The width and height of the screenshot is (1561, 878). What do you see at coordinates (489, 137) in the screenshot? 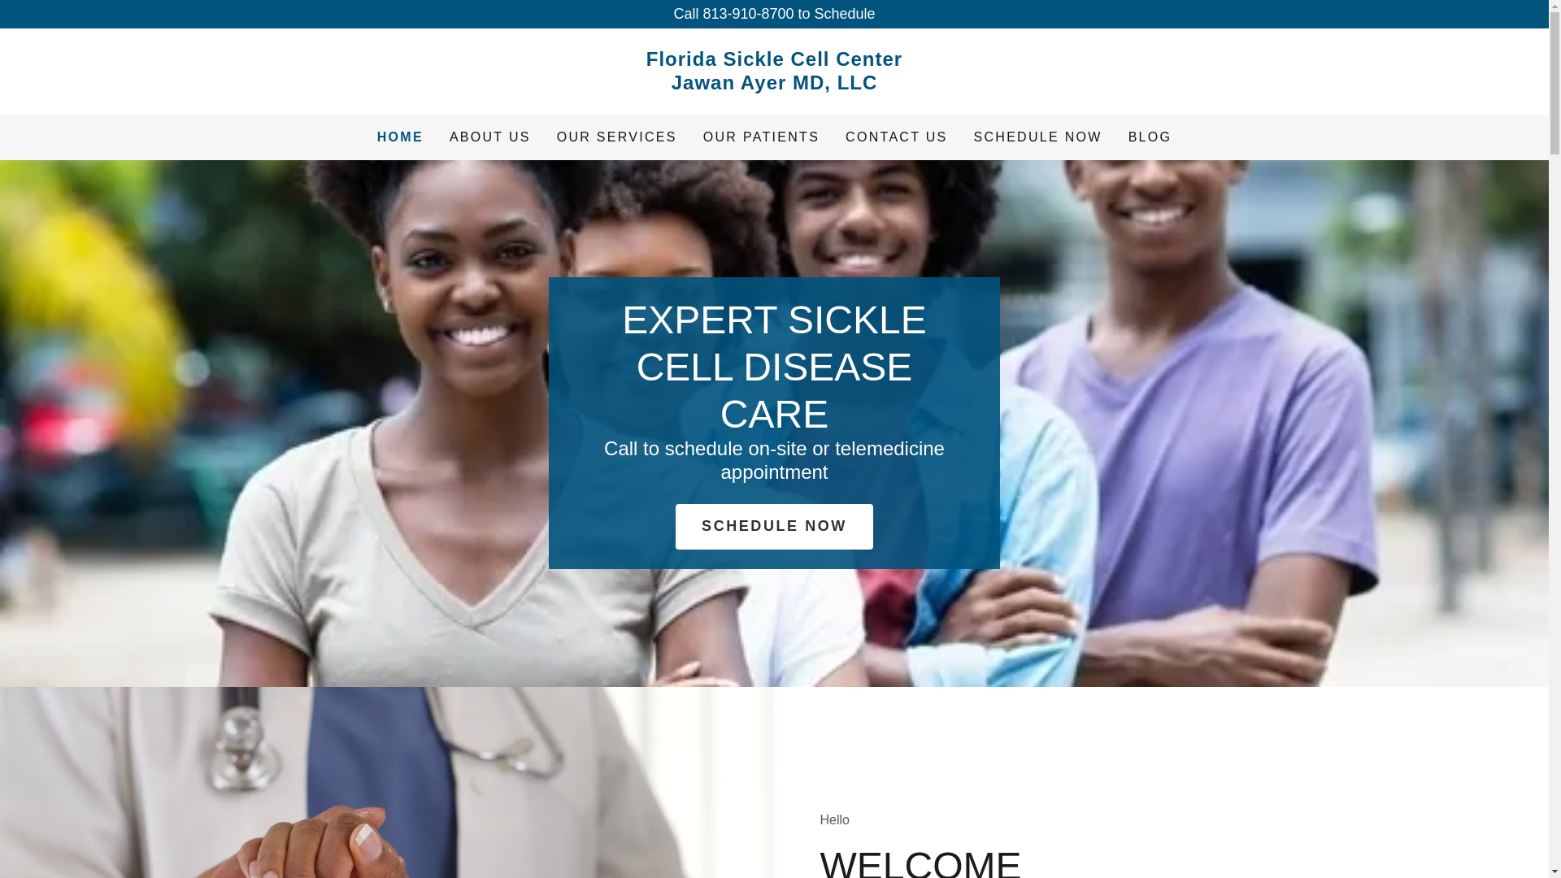
I see `ABOUT US` at bounding box center [489, 137].